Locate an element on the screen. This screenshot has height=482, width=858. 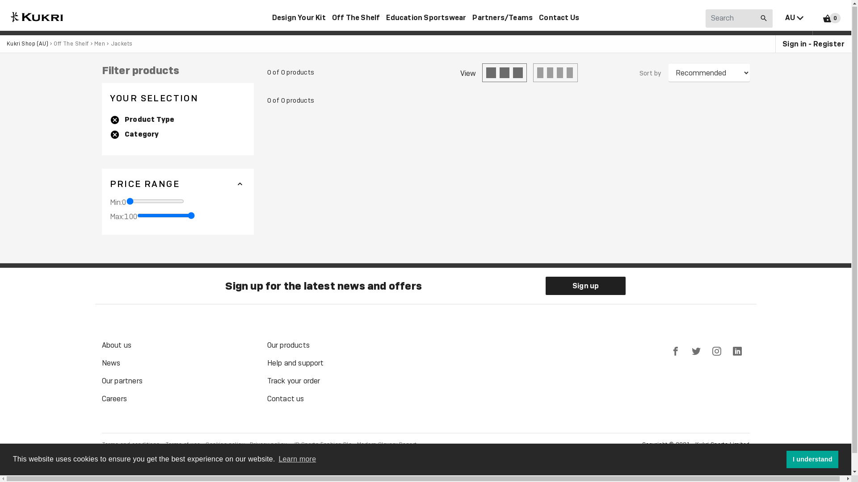
Terms and conditions is located at coordinates (131, 445).